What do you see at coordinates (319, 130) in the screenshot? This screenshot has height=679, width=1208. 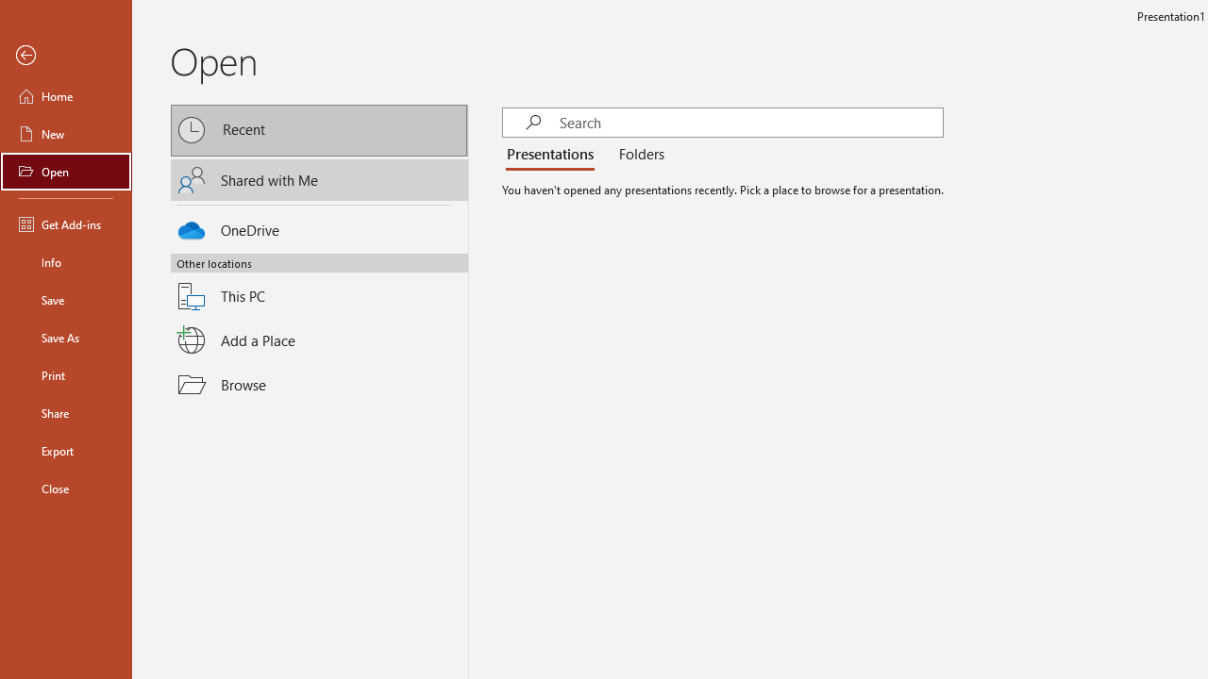 I see `Recent` at bounding box center [319, 130].